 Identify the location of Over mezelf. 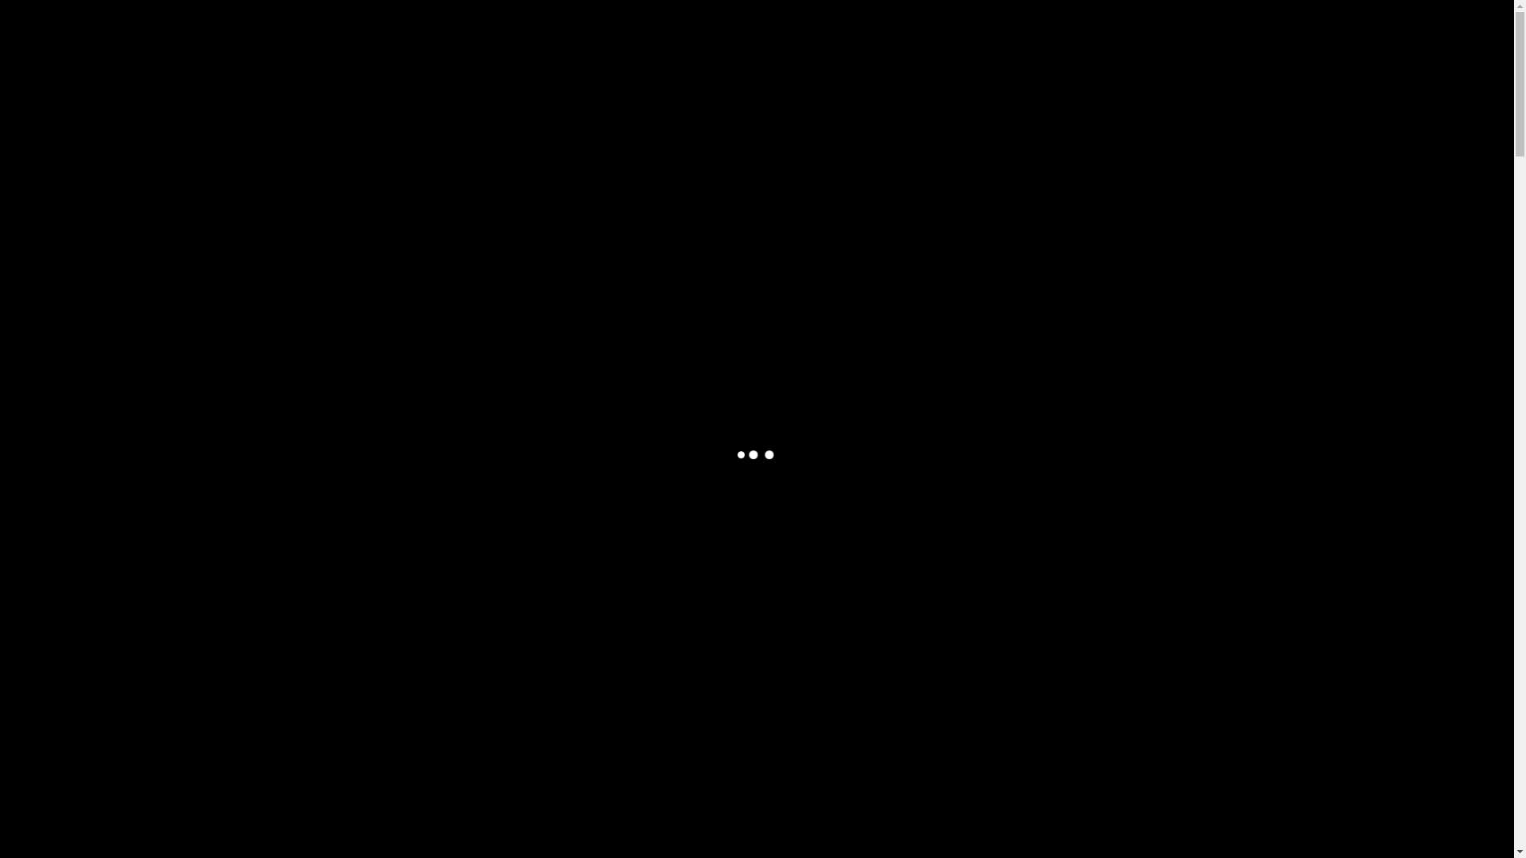
(938, 32).